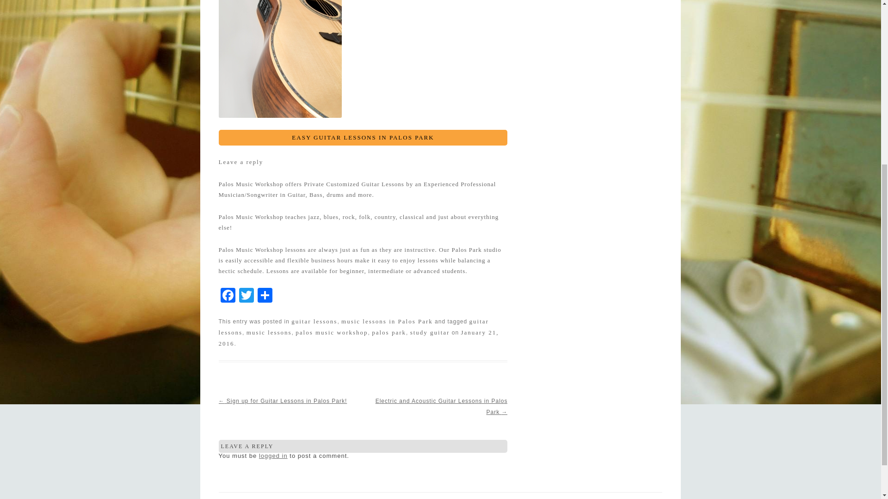  What do you see at coordinates (353, 326) in the screenshot?
I see `guitar lessons` at bounding box center [353, 326].